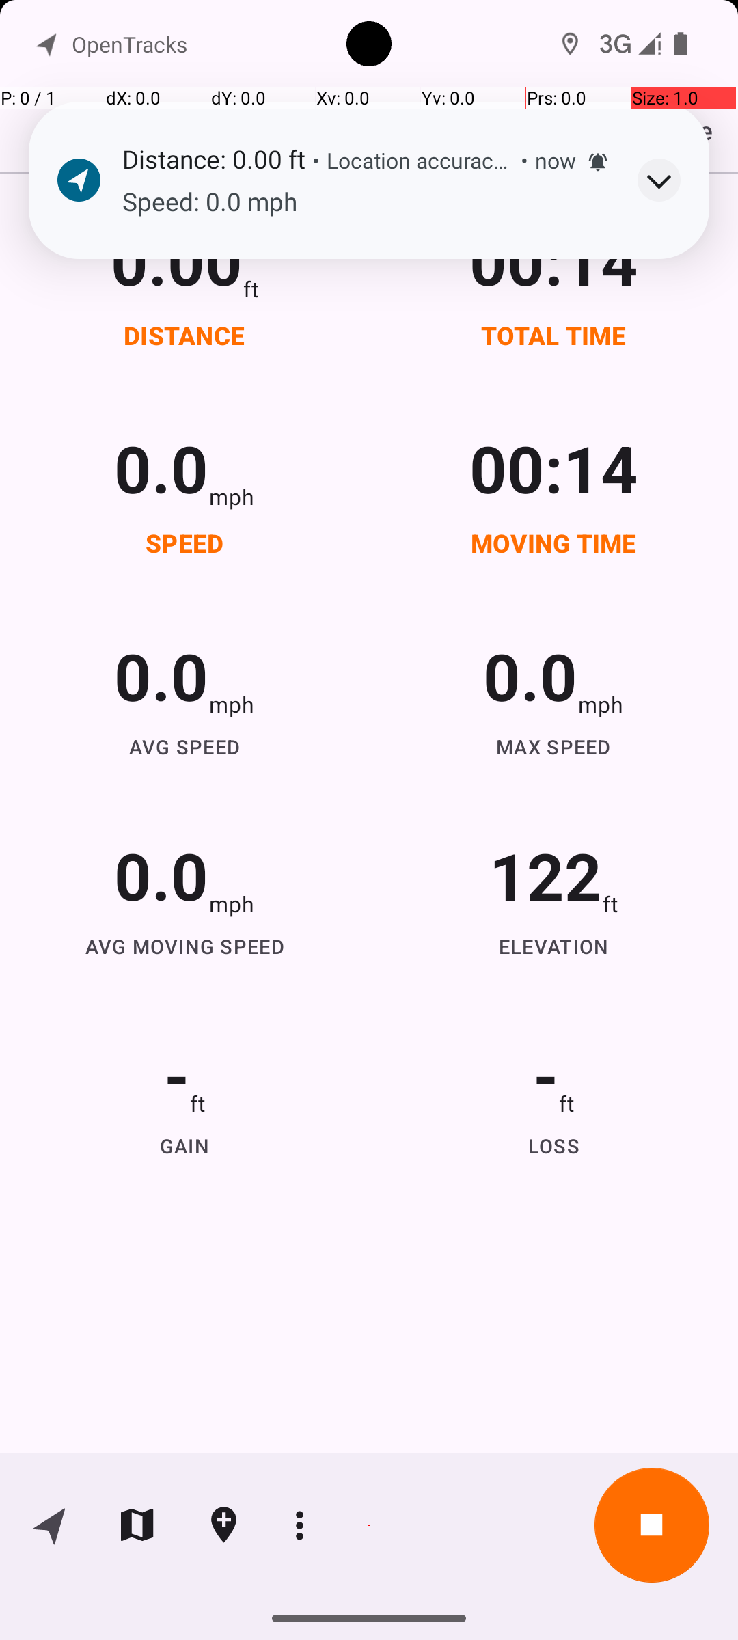  Describe the element at coordinates (420, 160) in the screenshot. I see `Location accuracy: 16.40 ft` at that location.